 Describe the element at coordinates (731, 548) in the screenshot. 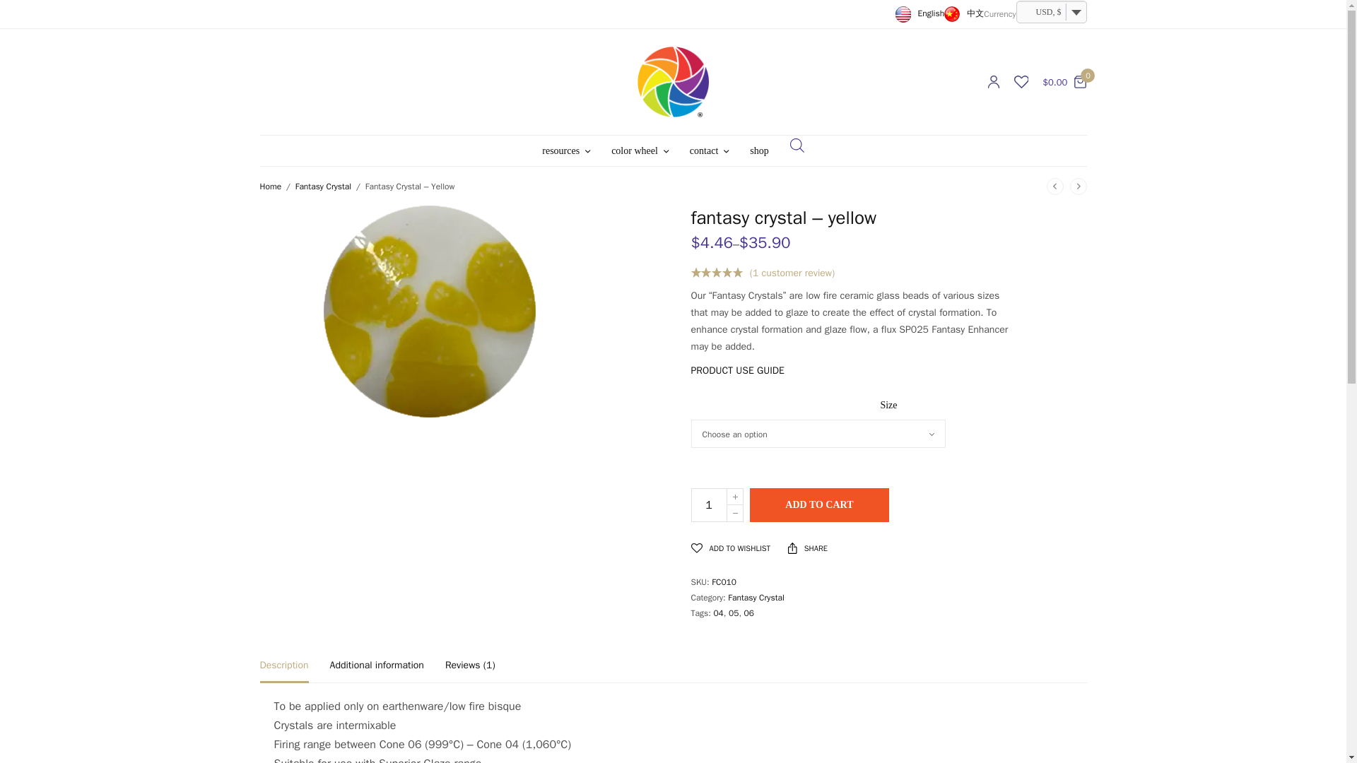

I see `ADD TO WISHLIST` at that location.